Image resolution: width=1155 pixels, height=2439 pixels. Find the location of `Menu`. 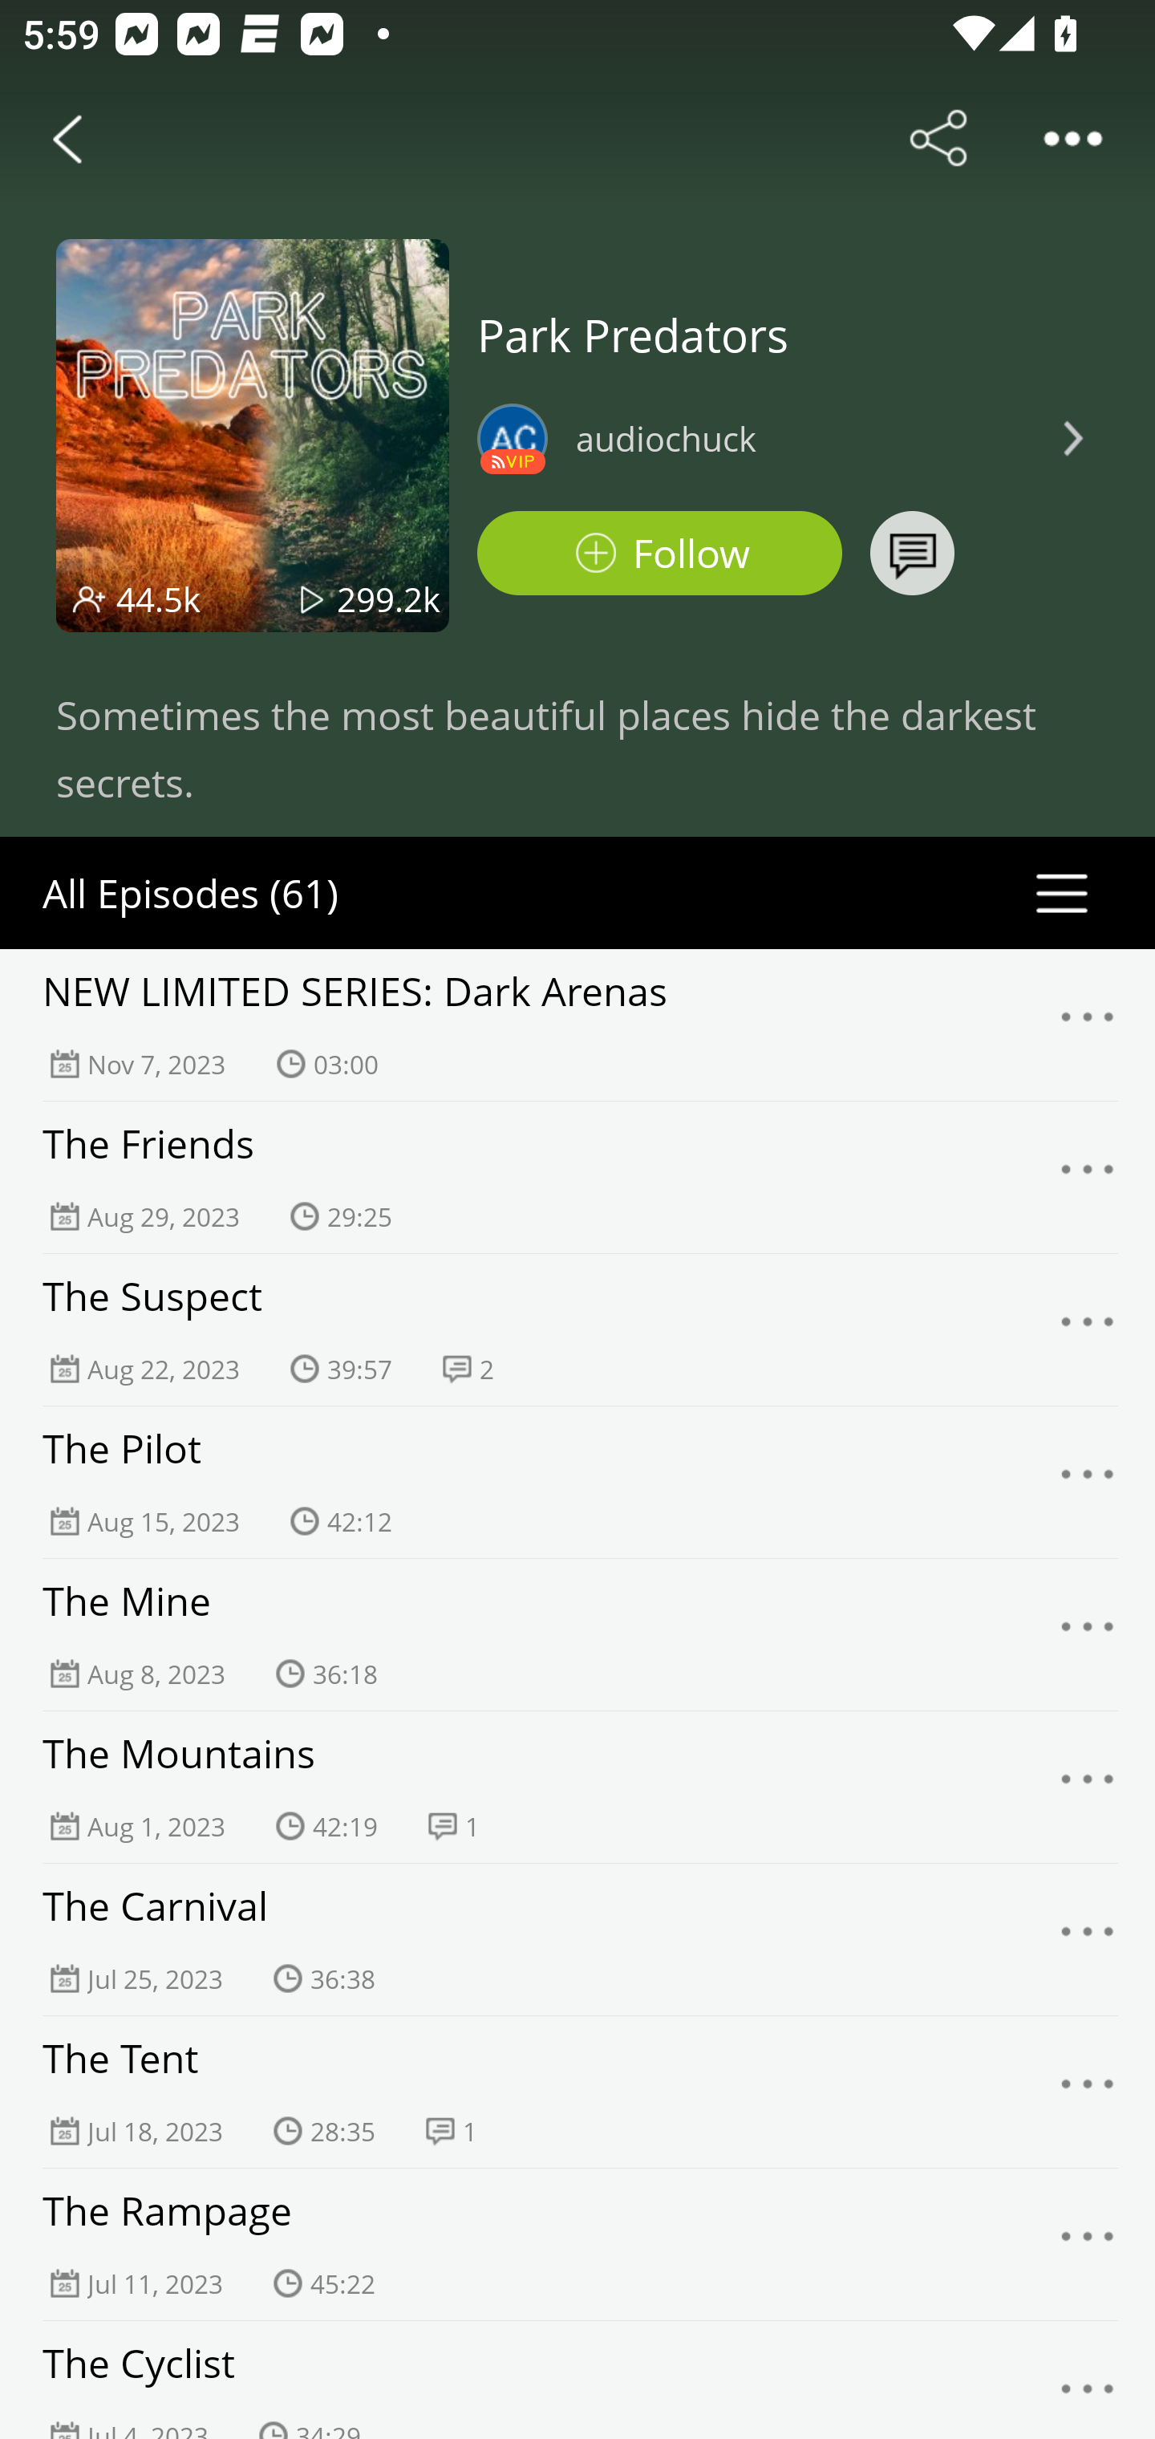

Menu is located at coordinates (1088, 2092).